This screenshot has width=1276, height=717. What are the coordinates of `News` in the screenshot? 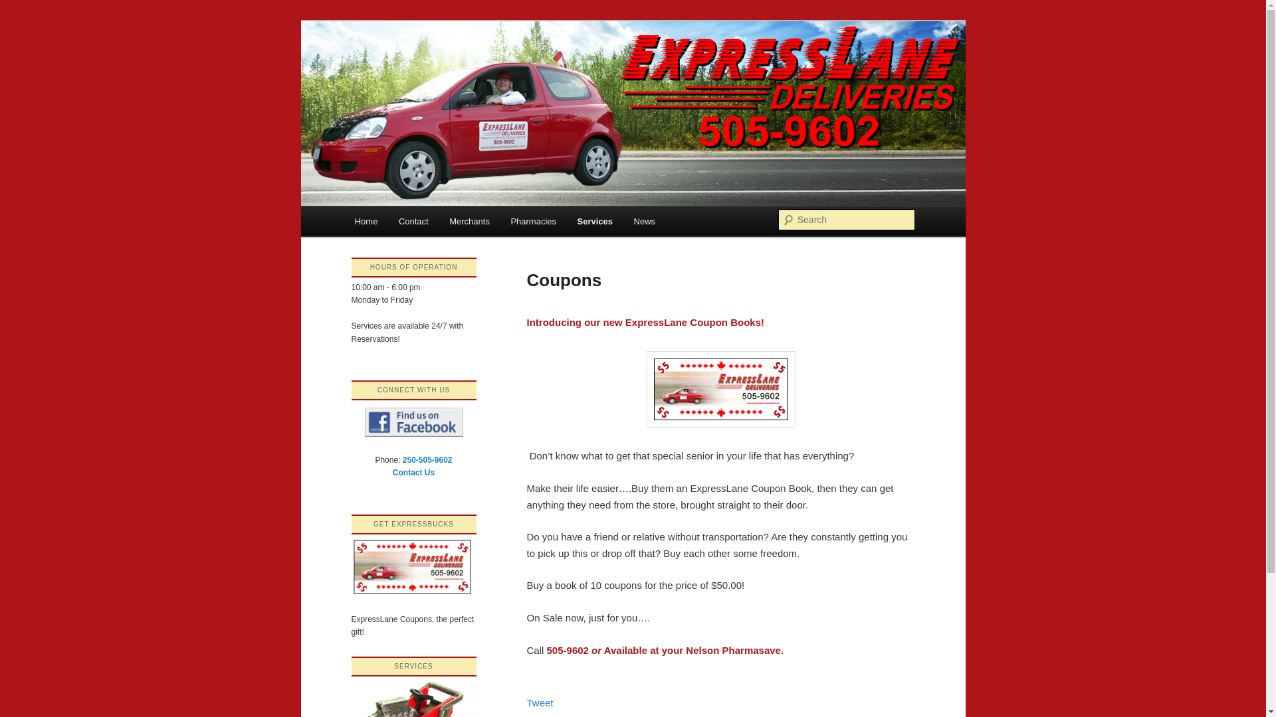 It's located at (645, 222).